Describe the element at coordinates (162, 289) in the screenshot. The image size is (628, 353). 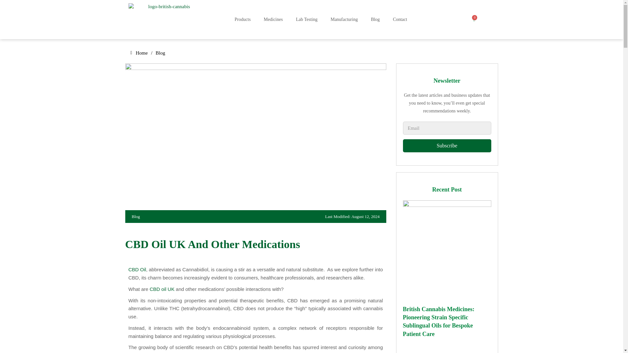
I see `CBD oil UK` at that location.